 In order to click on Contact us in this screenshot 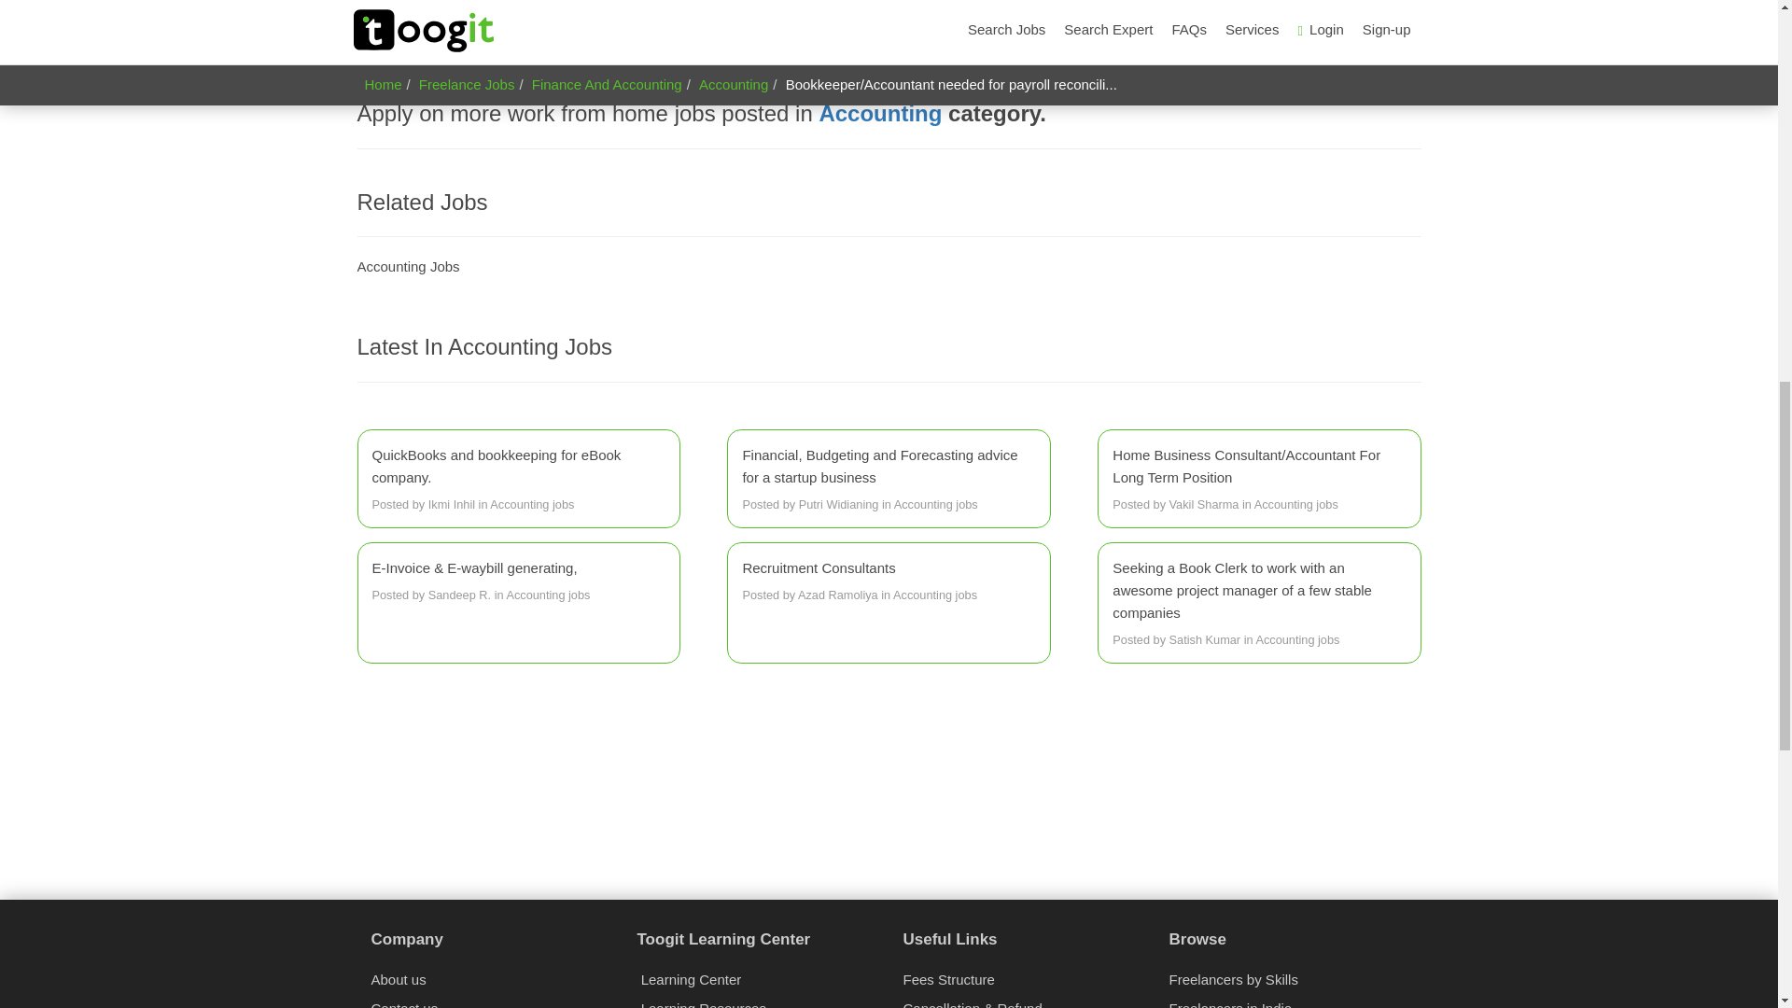, I will do `click(405, 1004)`.